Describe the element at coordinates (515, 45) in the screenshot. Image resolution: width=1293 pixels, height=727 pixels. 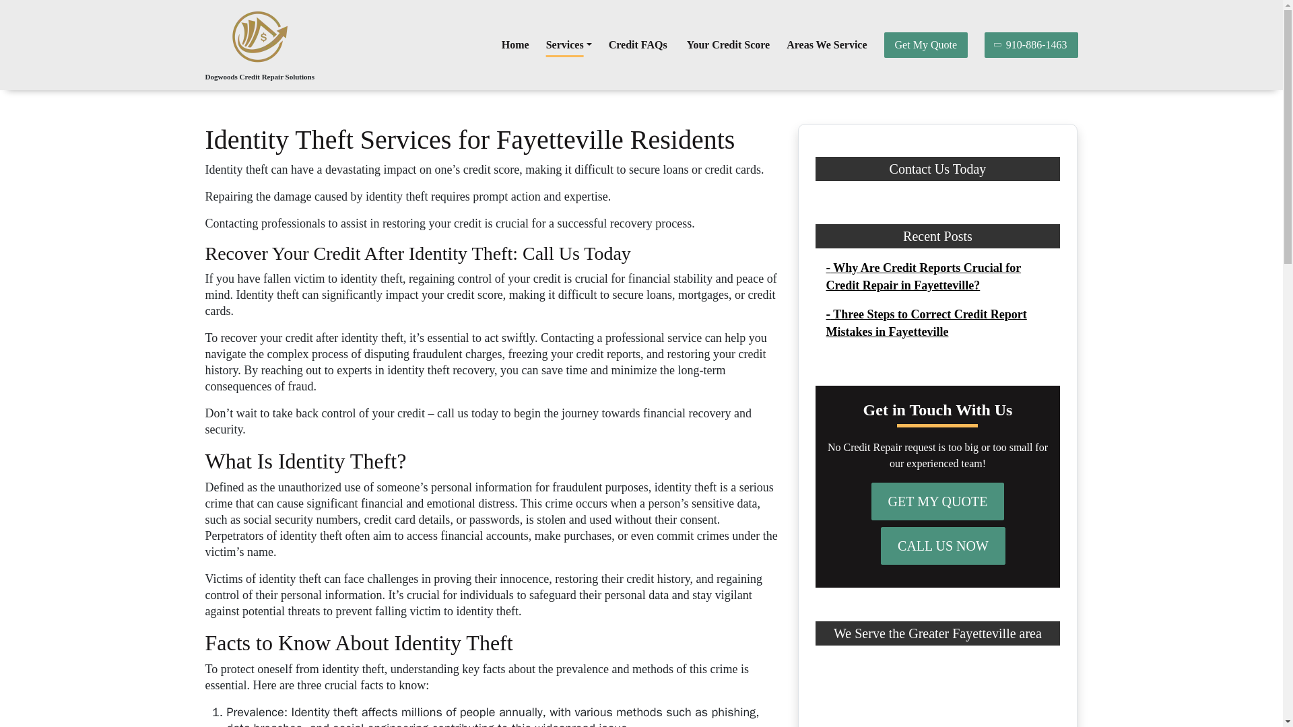
I see `Home` at that location.